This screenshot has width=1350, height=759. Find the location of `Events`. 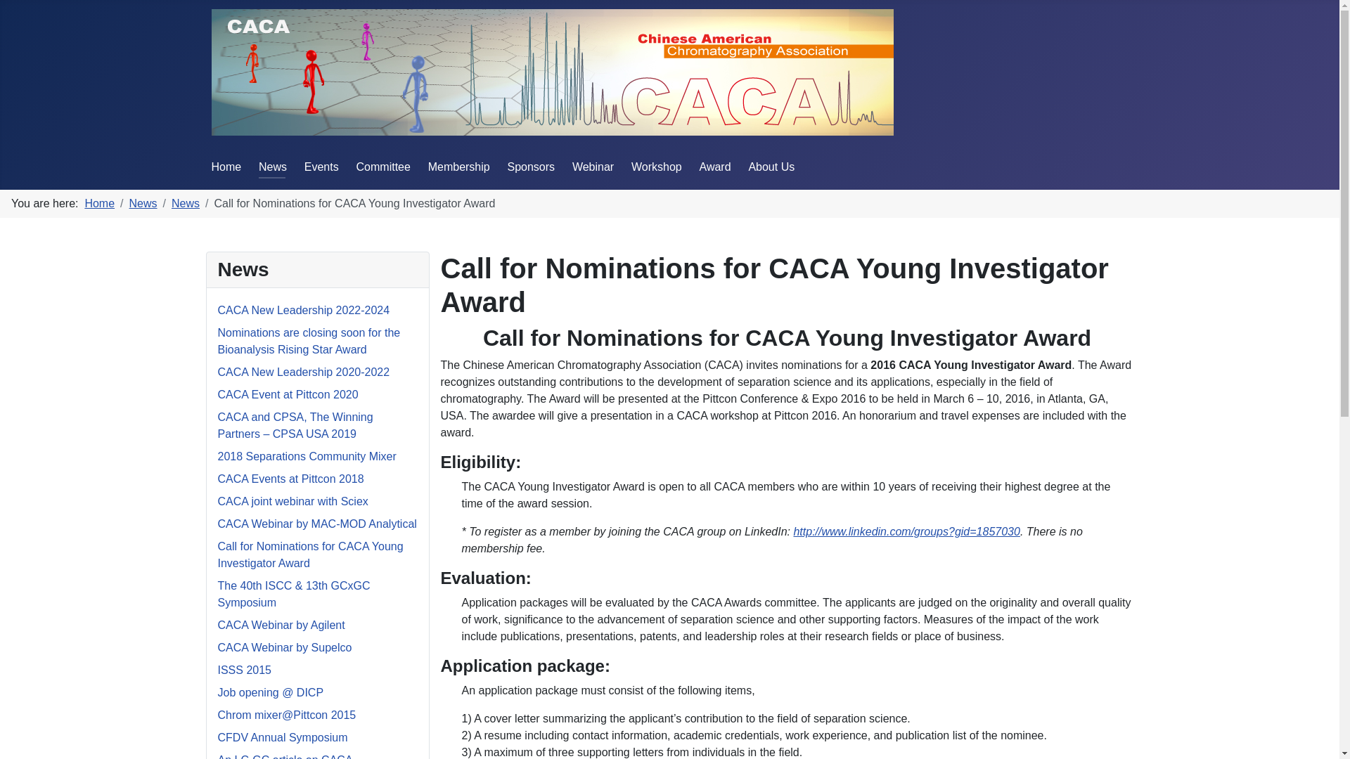

Events is located at coordinates (321, 167).